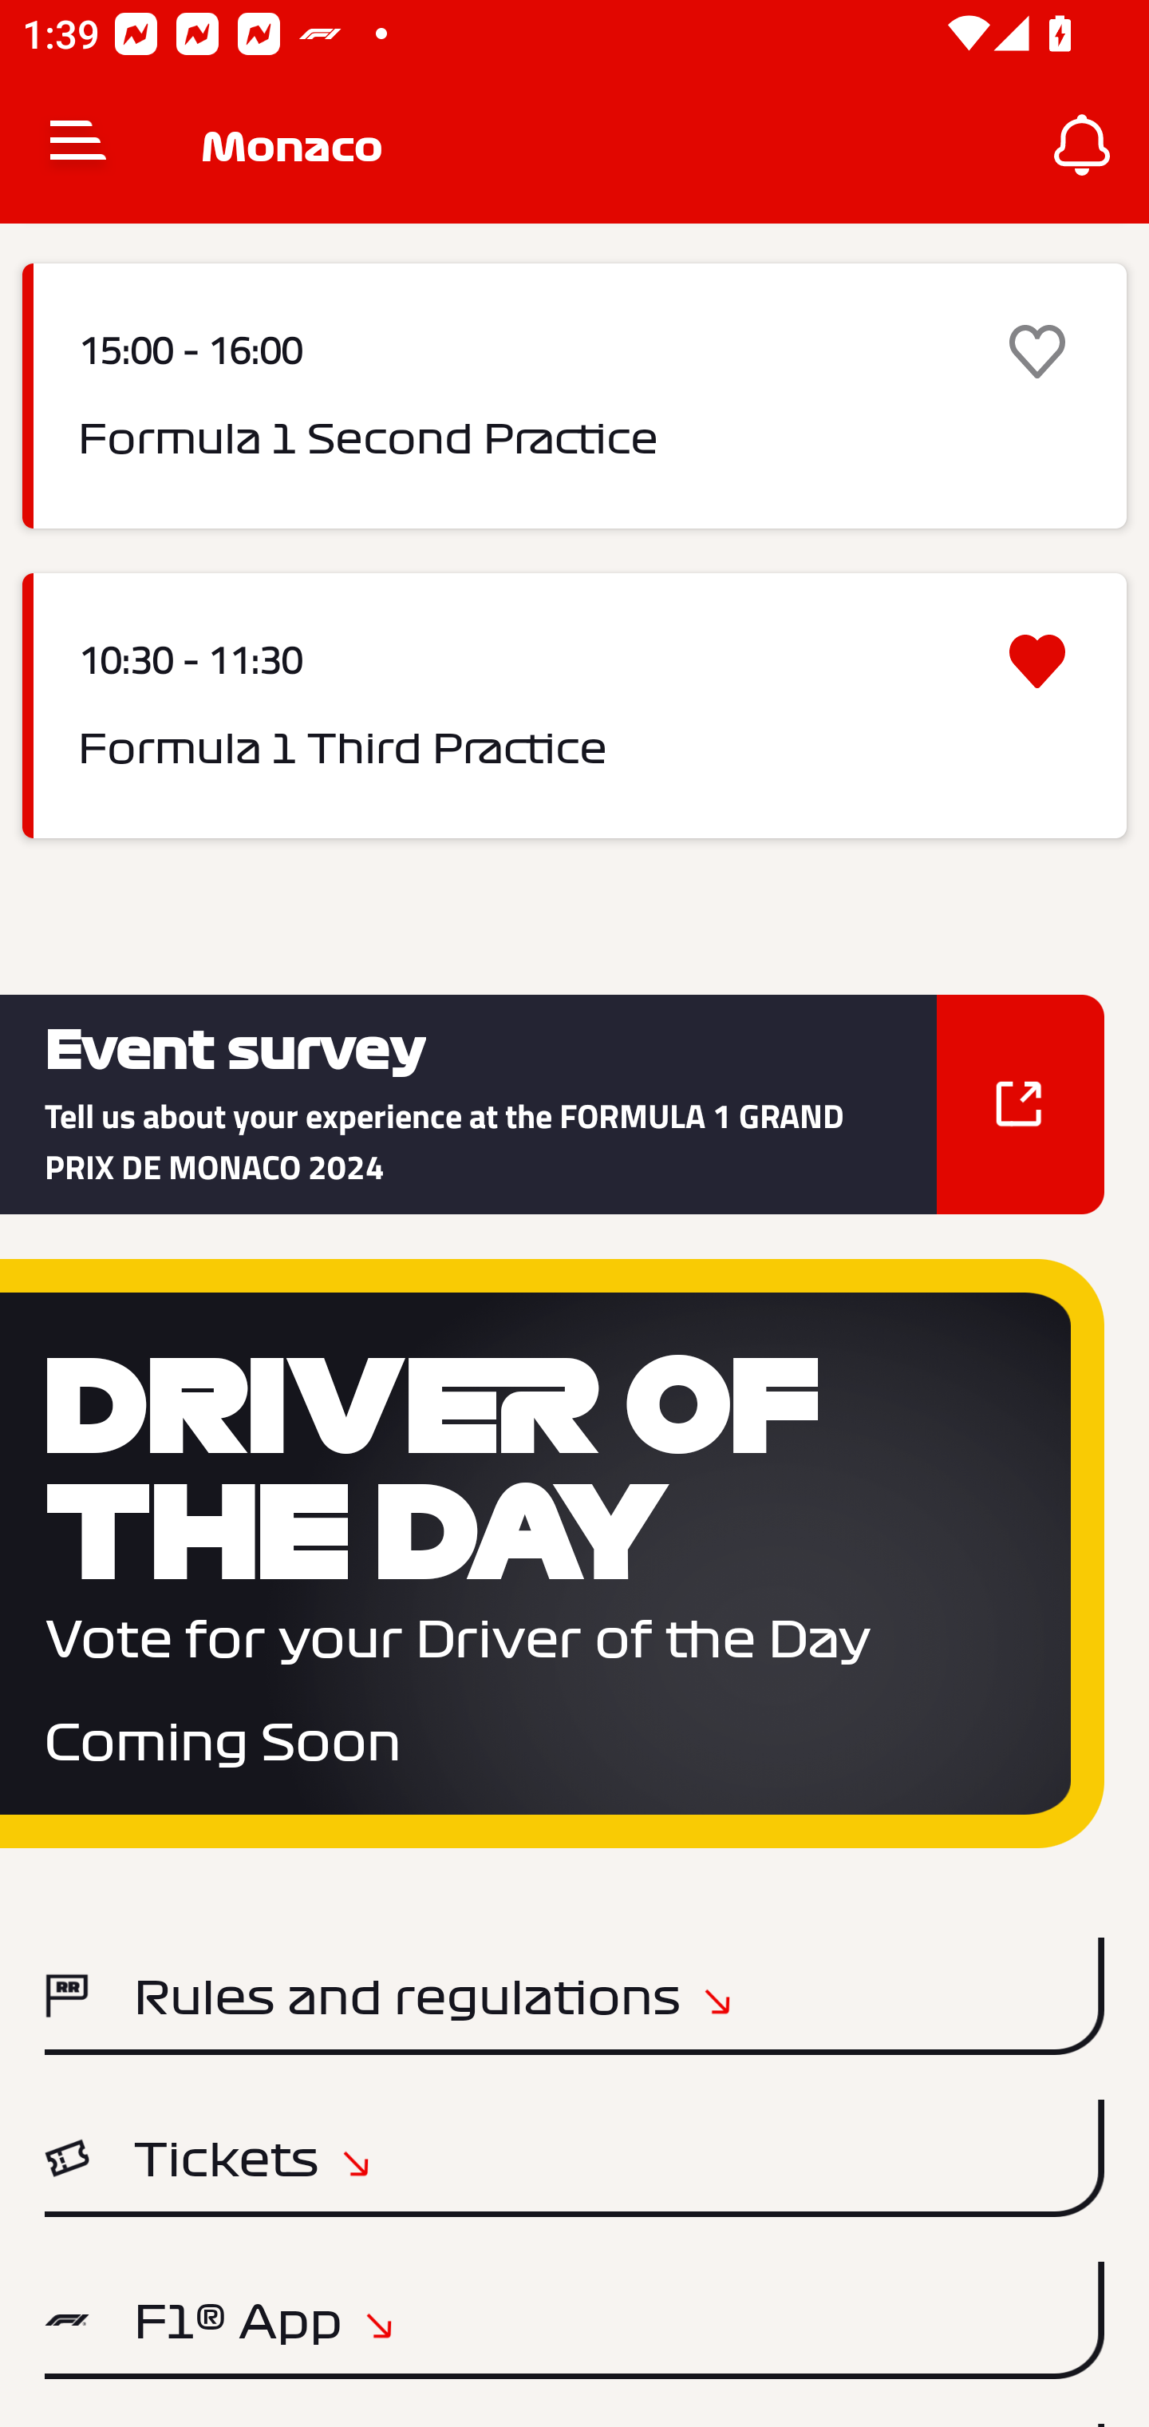 The height and width of the screenshot is (2427, 1149). I want to click on Rules and regulations, so click(574, 1996).